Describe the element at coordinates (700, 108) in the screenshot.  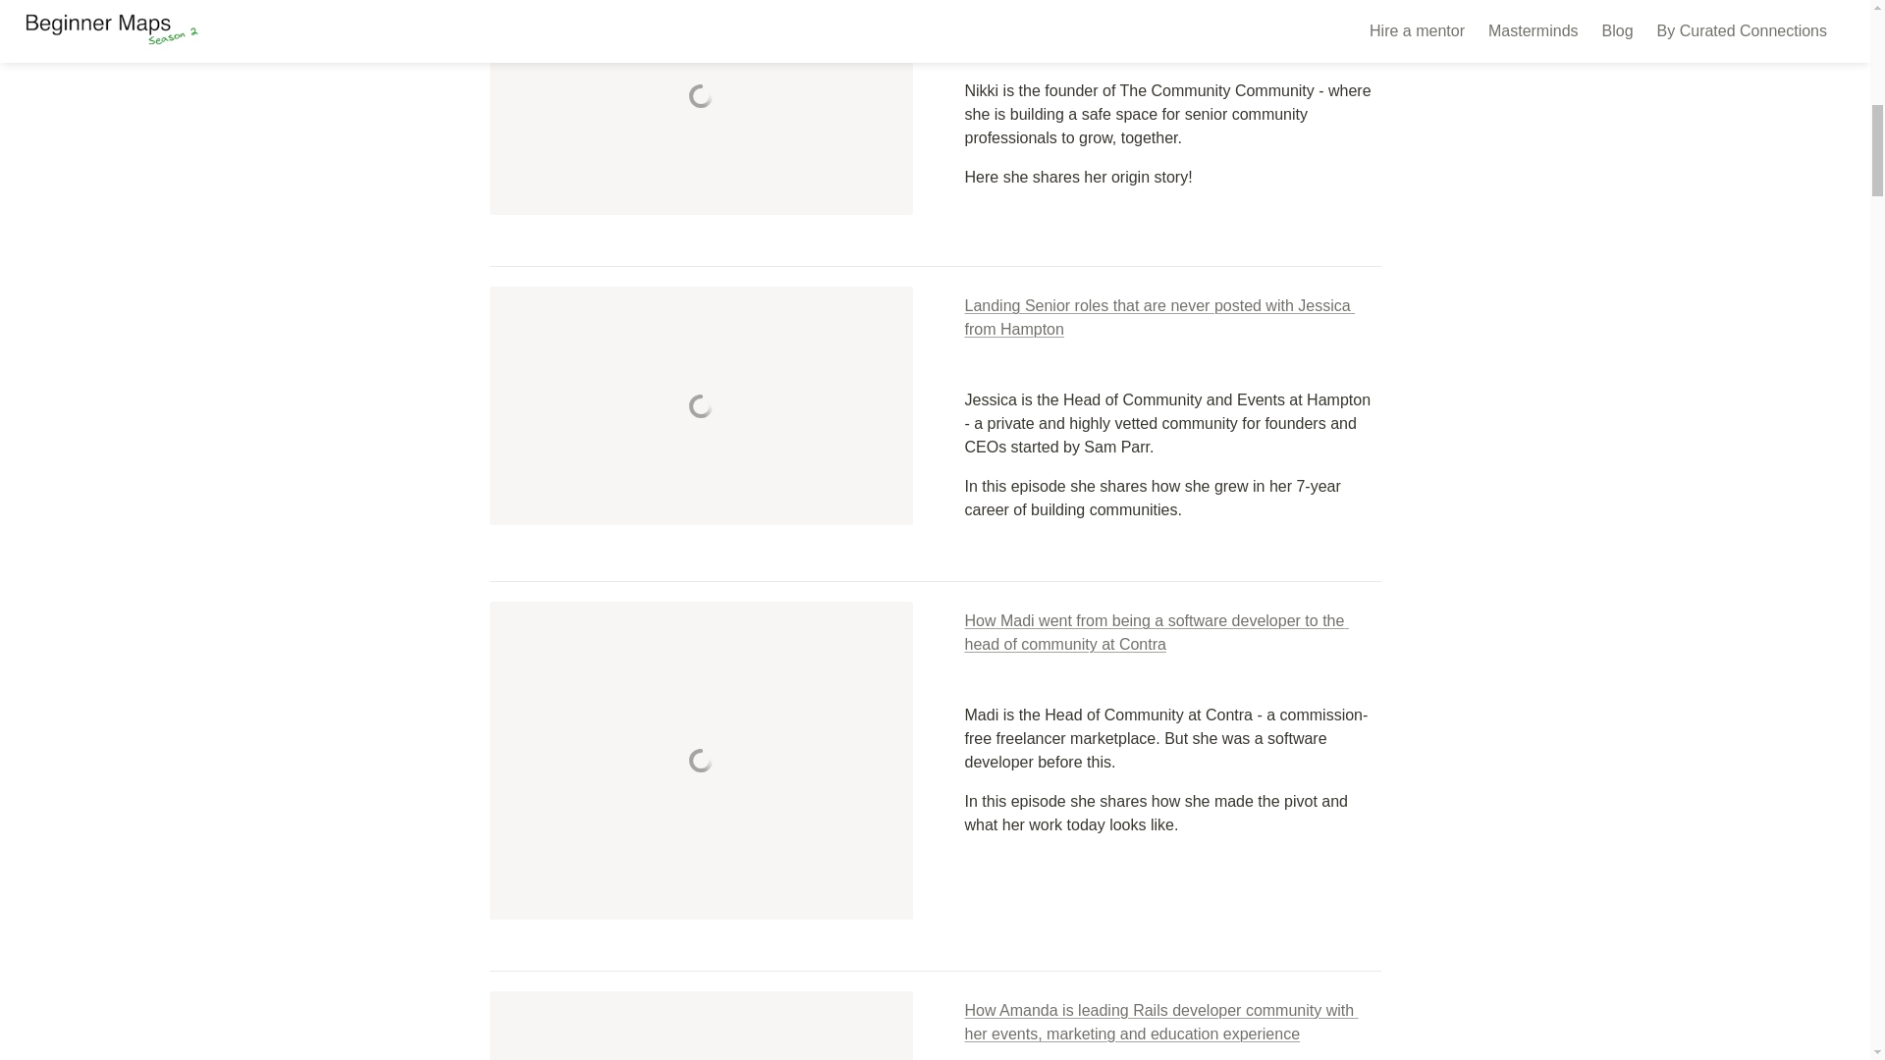
I see `www.youtube.com` at that location.